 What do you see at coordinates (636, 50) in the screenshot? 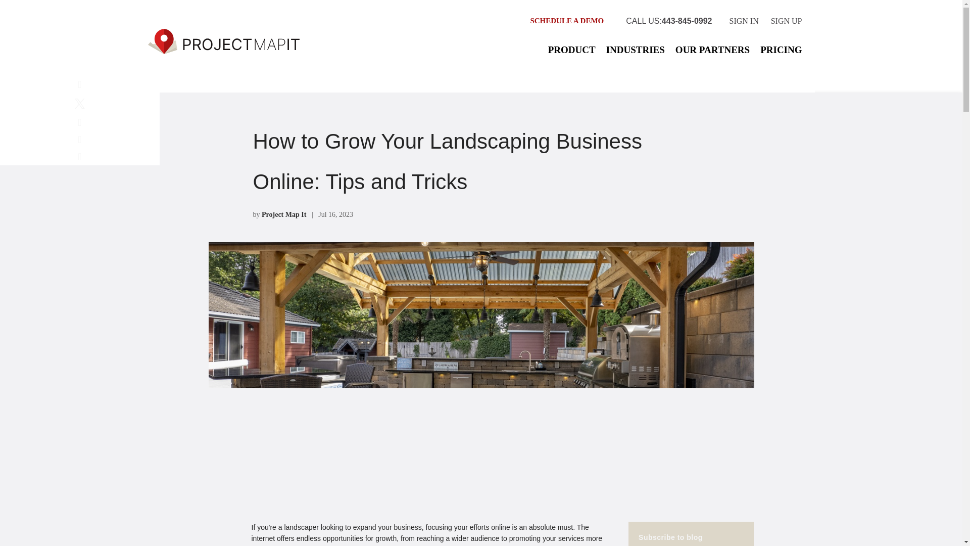
I see `INDUSTRIES` at bounding box center [636, 50].